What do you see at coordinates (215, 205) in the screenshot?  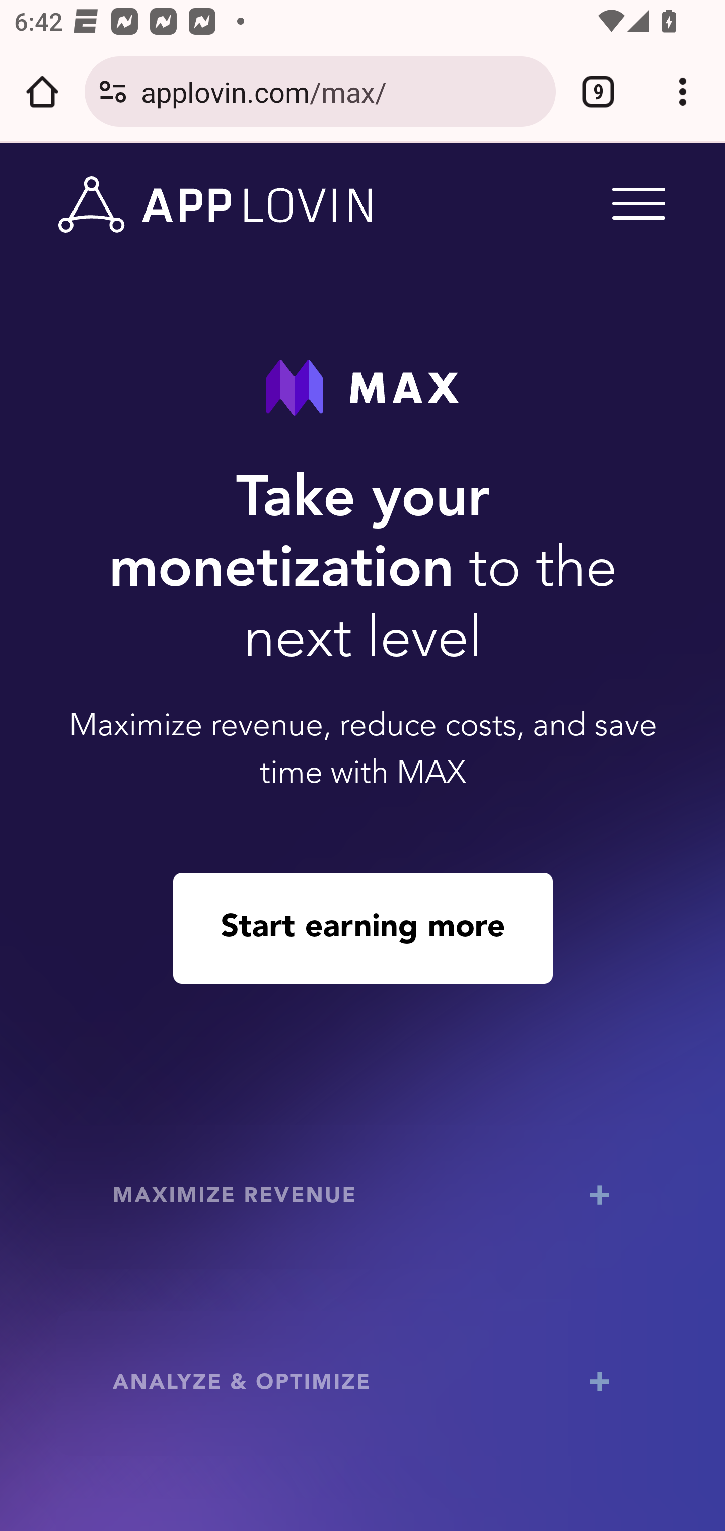 I see `www.applovin` at bounding box center [215, 205].